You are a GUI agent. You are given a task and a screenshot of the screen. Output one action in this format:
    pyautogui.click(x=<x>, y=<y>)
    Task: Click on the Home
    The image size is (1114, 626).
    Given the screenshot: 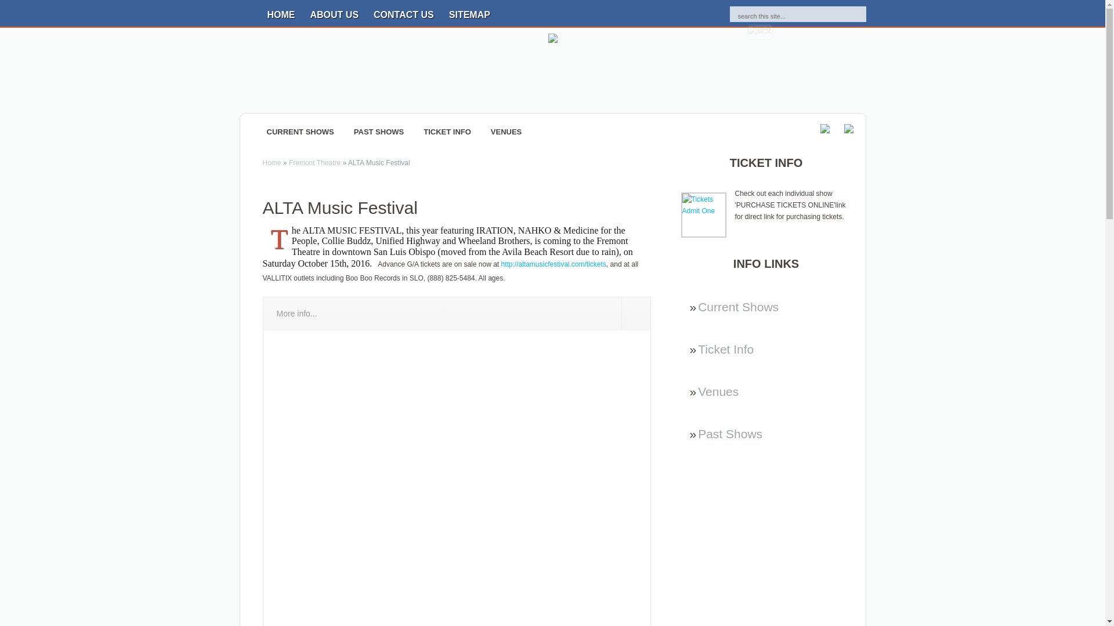 What is the action you would take?
    pyautogui.click(x=271, y=163)
    